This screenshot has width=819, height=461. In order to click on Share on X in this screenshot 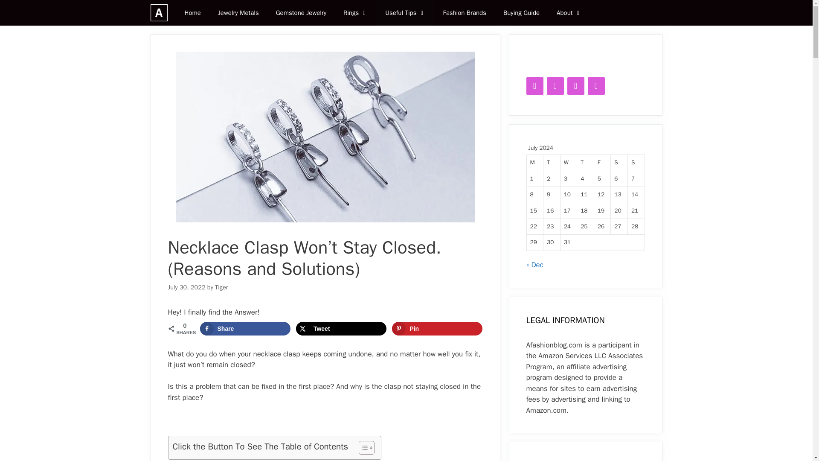, I will do `click(341, 329)`.